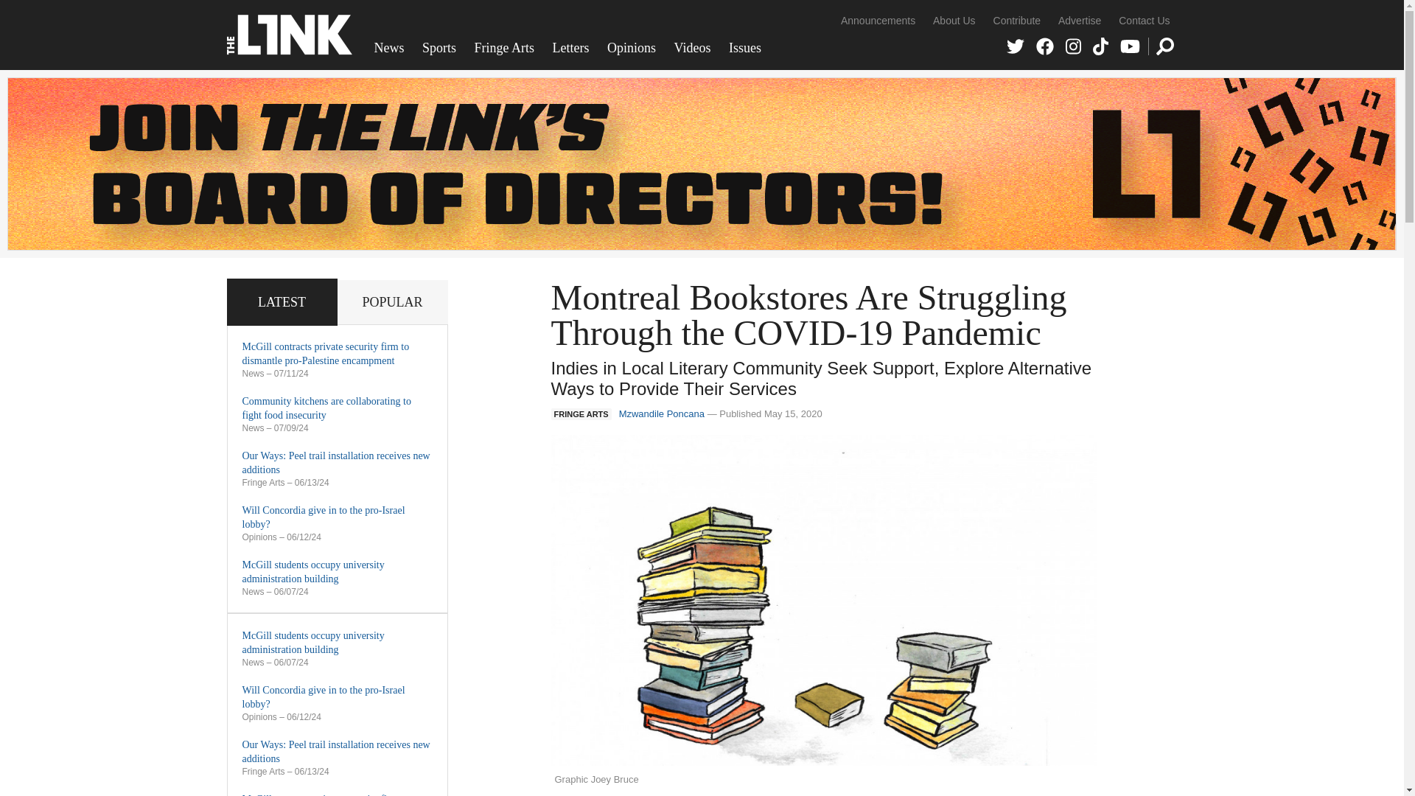  I want to click on Twitter, so click(1016, 46).